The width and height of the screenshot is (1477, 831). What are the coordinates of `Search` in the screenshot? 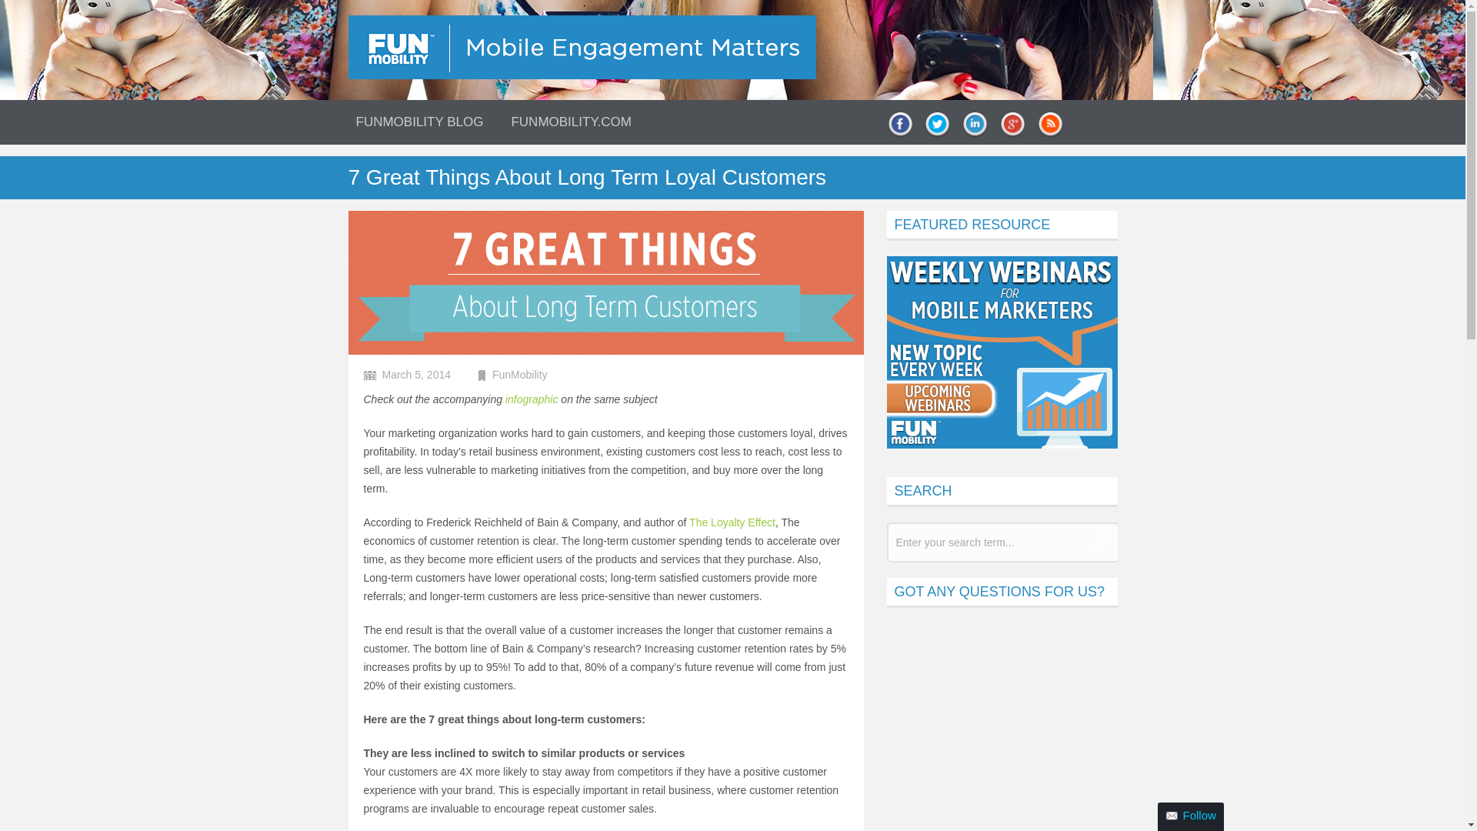 It's located at (1102, 539).